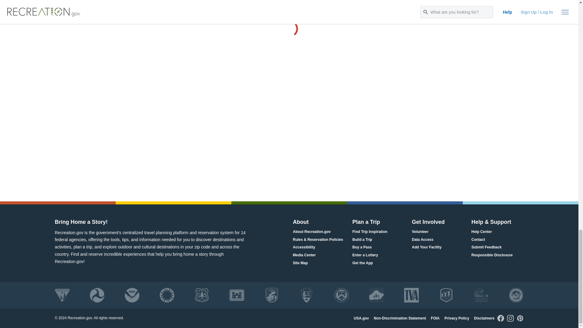 The width and height of the screenshot is (583, 328). What do you see at coordinates (363, 263) in the screenshot?
I see `Get the App` at bounding box center [363, 263].